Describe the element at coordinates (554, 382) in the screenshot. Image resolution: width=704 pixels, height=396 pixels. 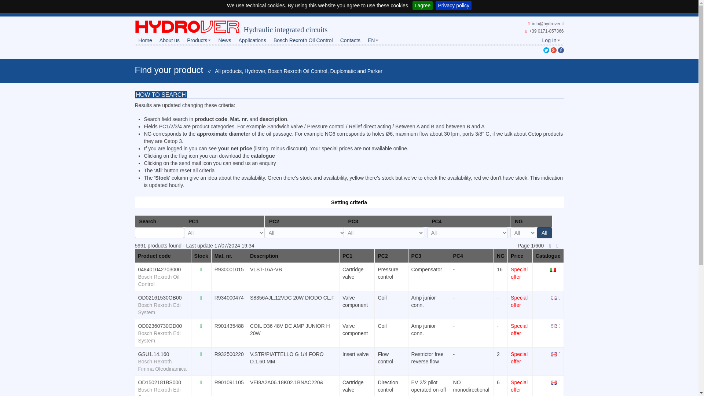
I see `Download pdf` at that location.